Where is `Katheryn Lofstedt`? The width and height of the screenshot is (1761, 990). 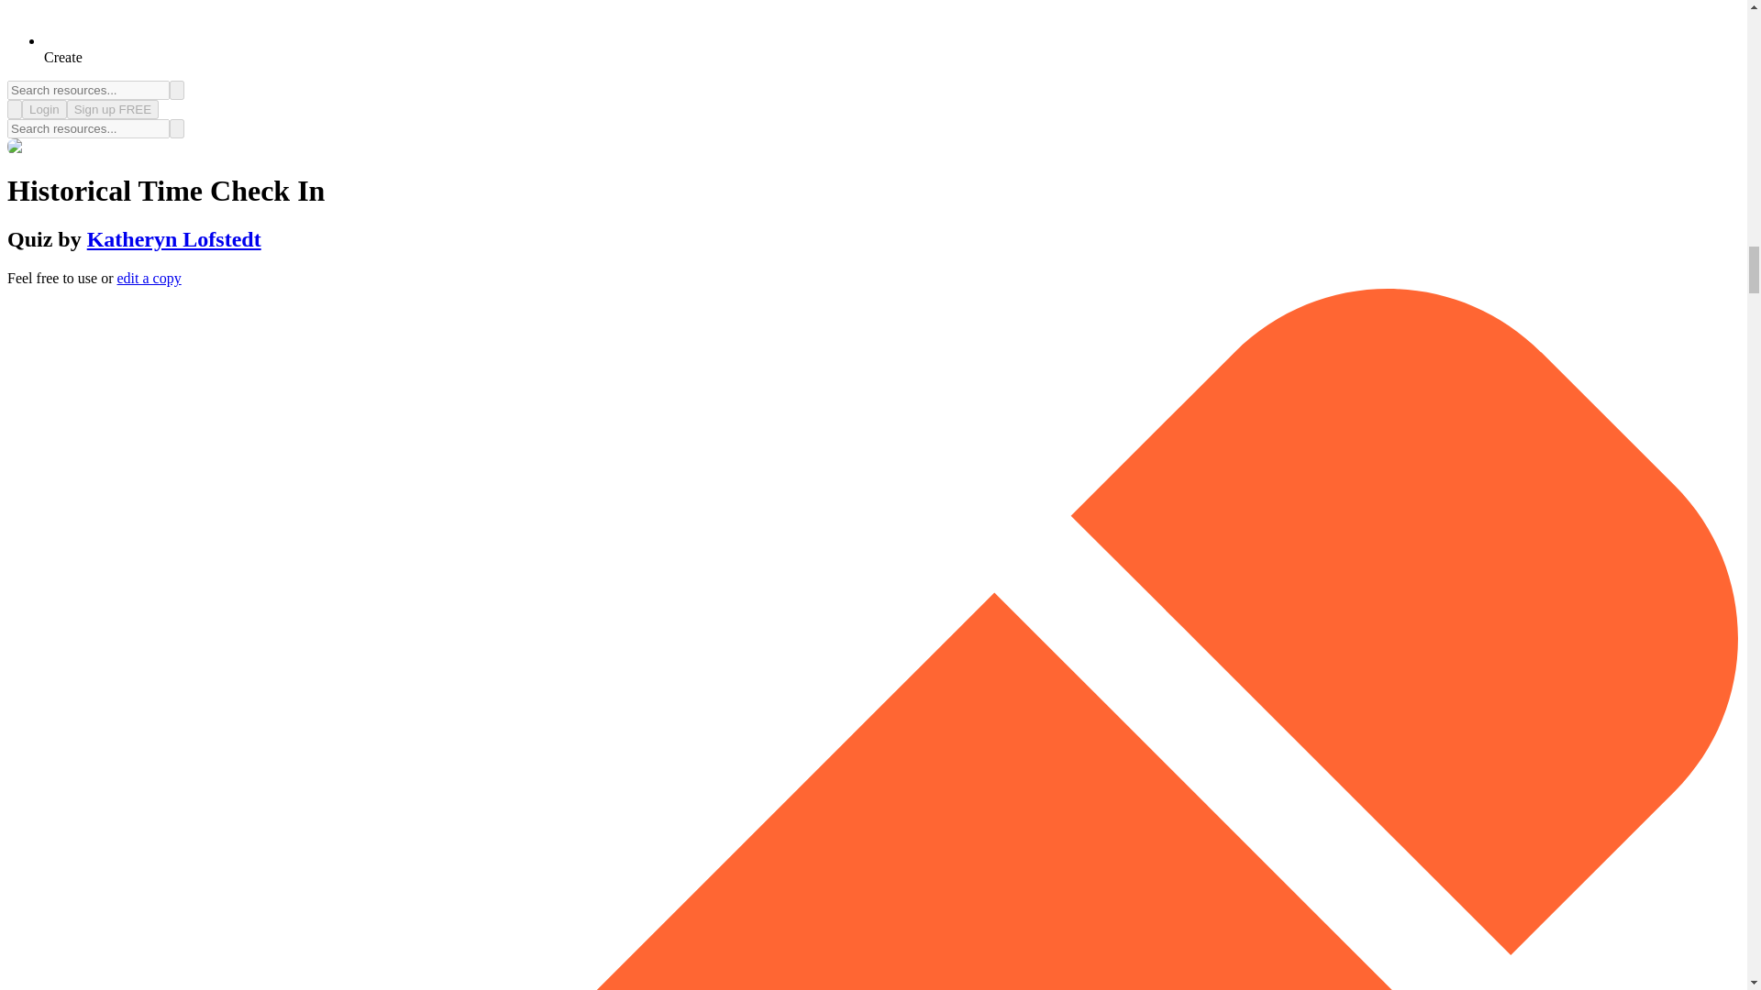 Katheryn Lofstedt is located at coordinates (173, 239).